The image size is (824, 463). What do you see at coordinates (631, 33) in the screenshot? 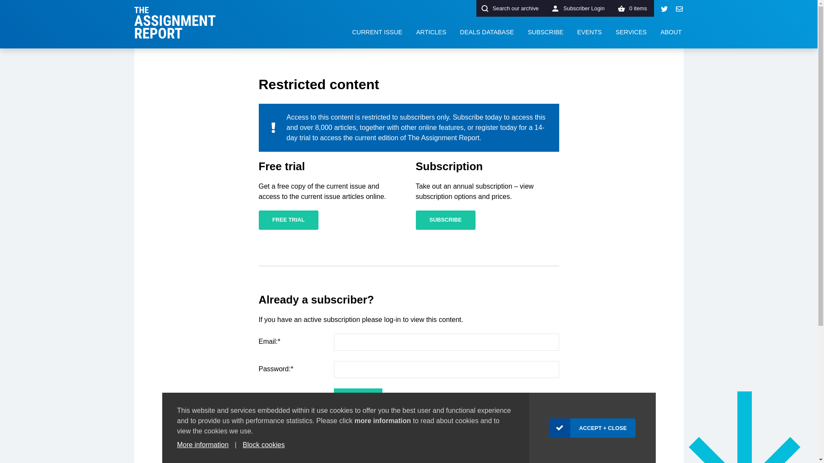
I see `SERVICES` at bounding box center [631, 33].